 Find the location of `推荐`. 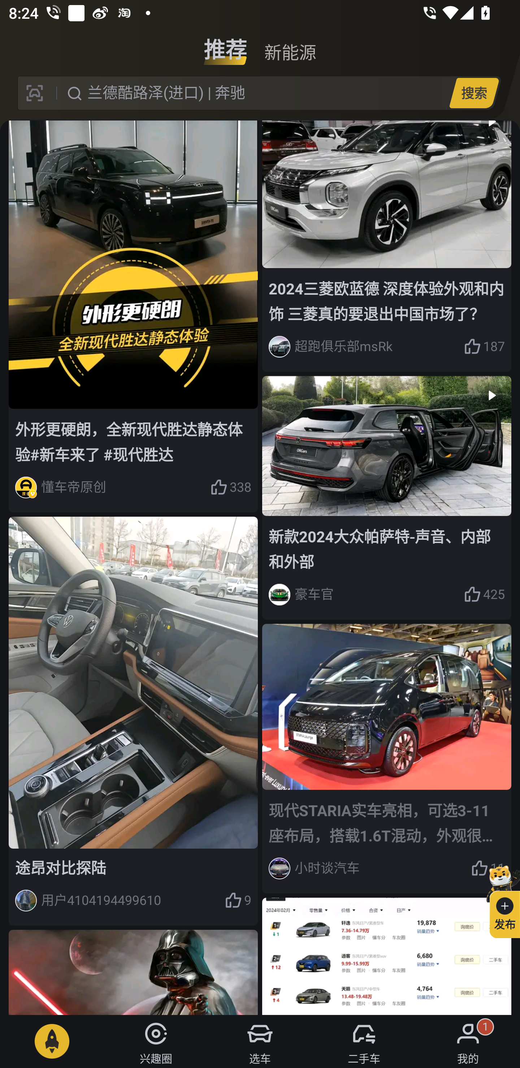

推荐 is located at coordinates (225, 45).